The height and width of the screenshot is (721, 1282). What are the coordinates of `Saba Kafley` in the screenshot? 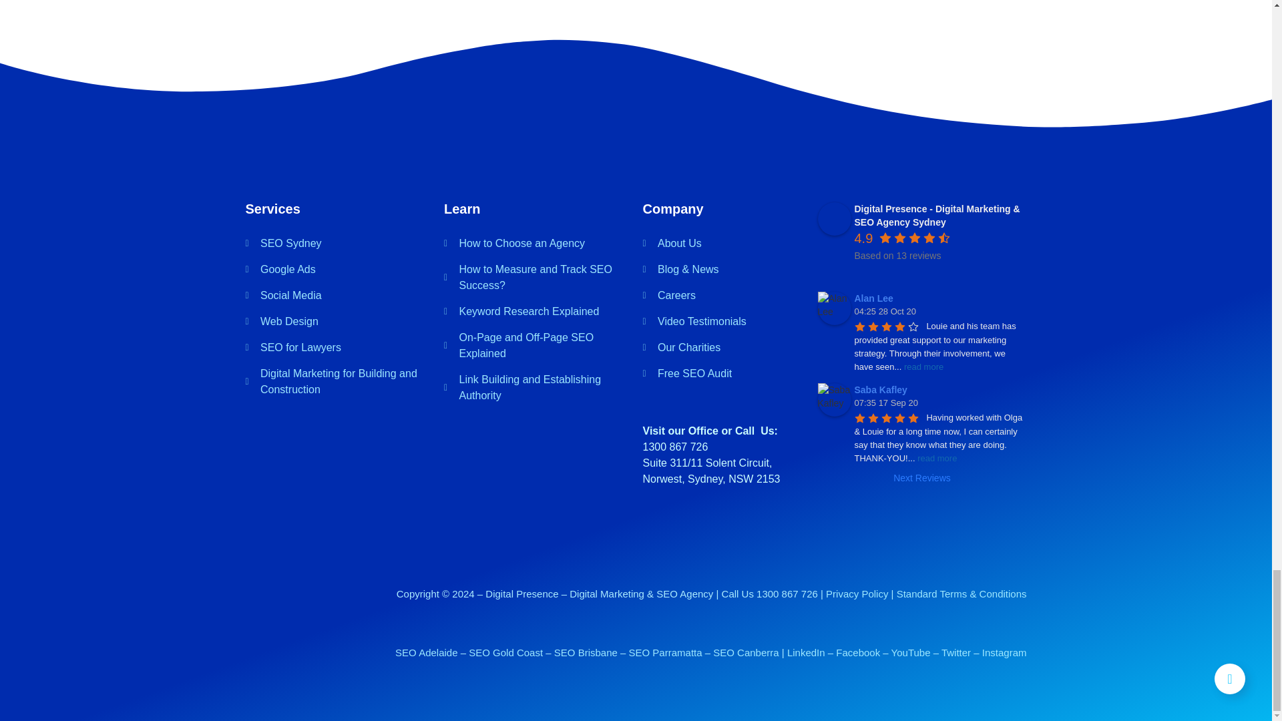 It's located at (834, 399).